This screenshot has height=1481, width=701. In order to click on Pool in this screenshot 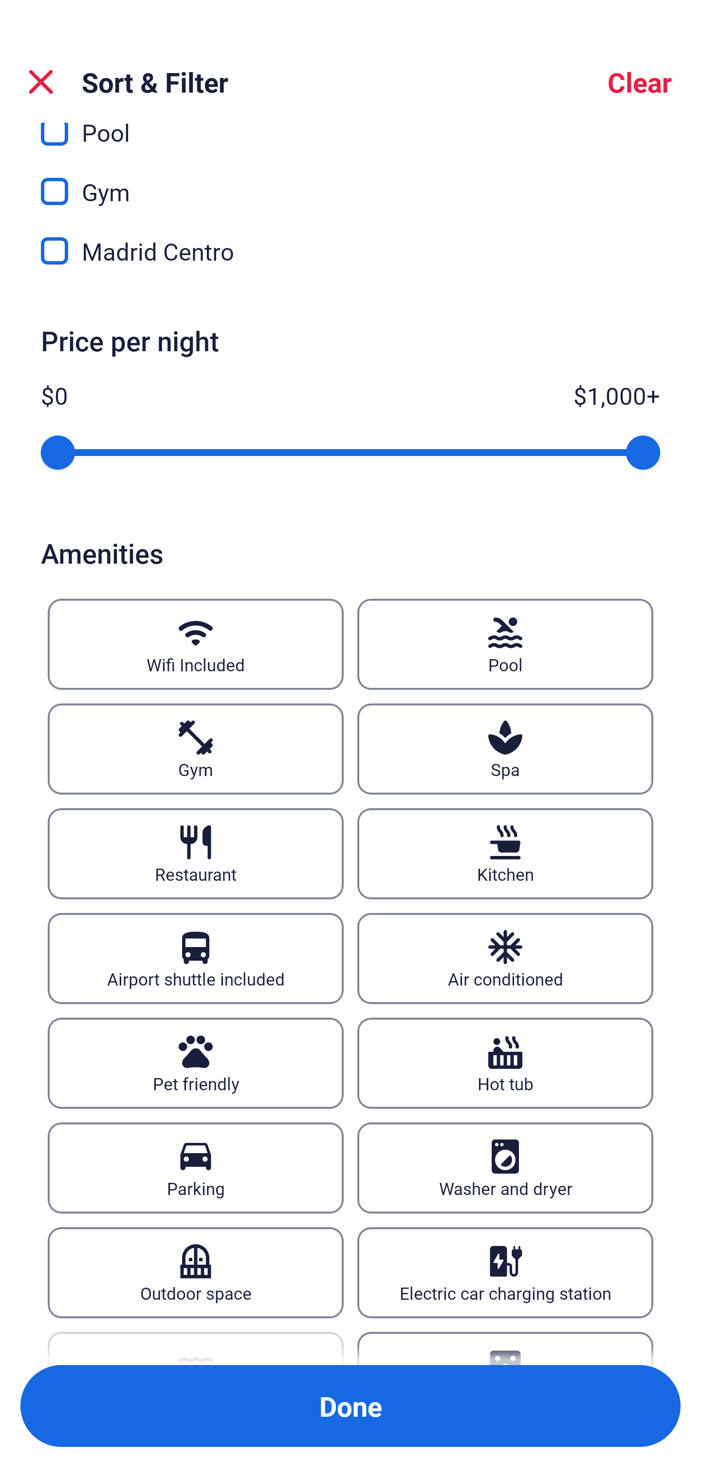, I will do `click(505, 644)`.